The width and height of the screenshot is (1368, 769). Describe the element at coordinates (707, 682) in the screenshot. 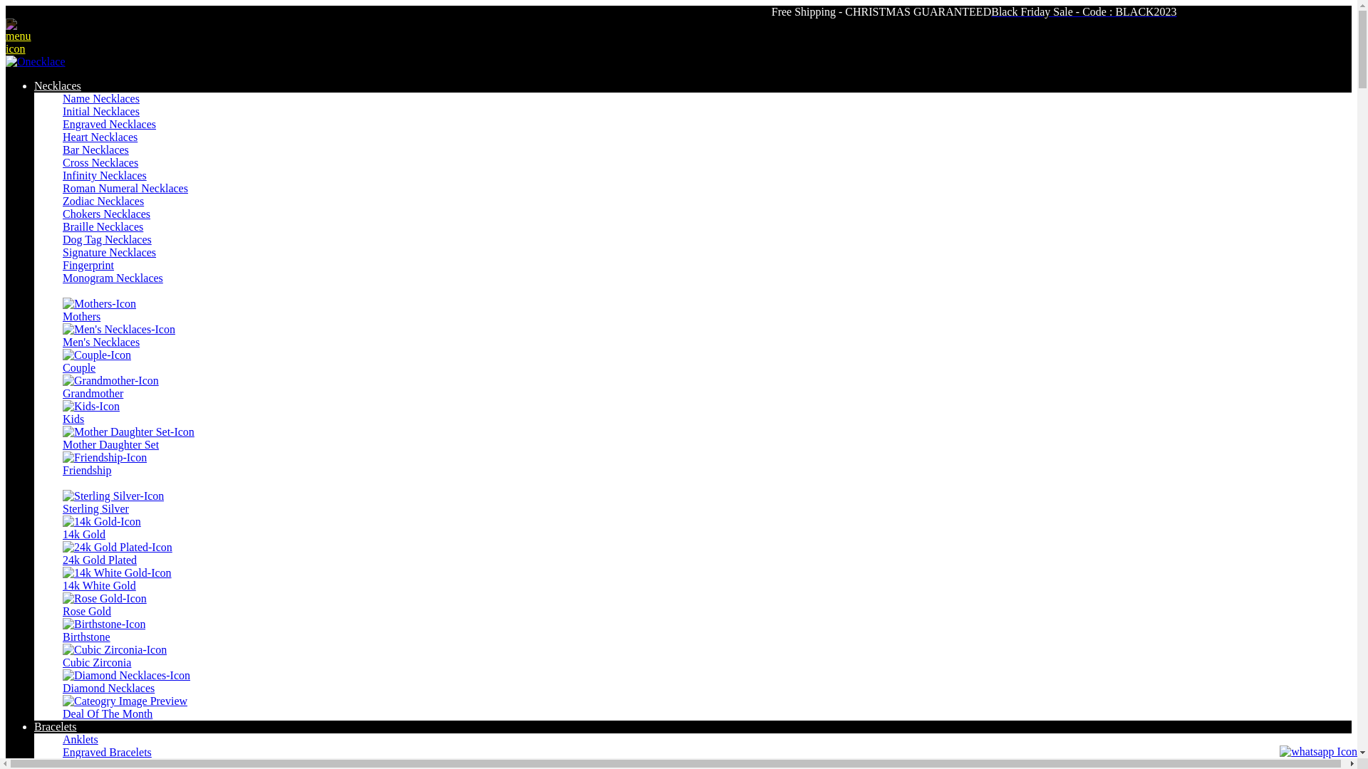

I see `Diamond Necklaces` at that location.